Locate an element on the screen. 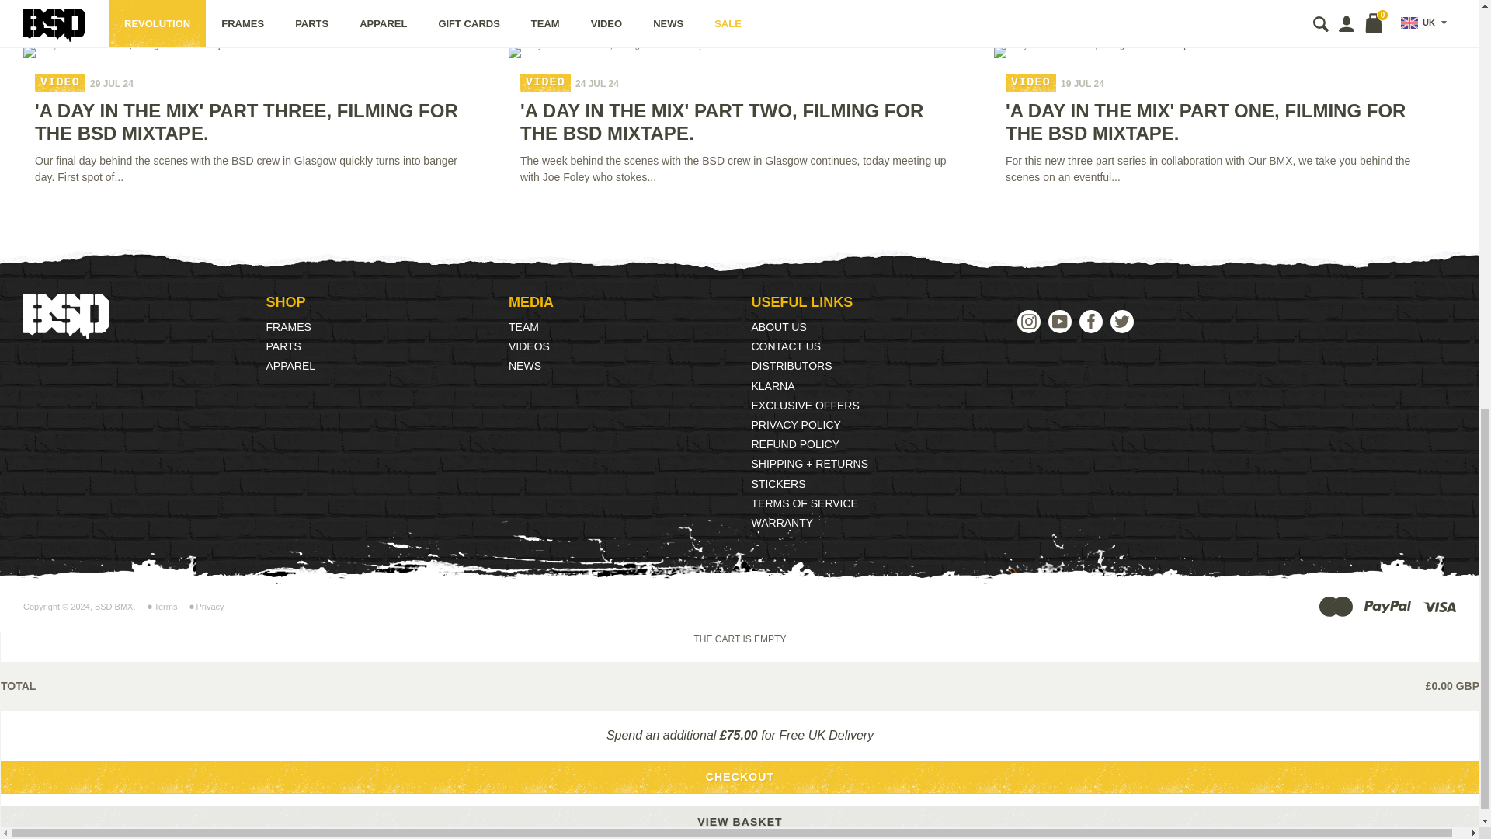 Image resolution: width=1491 pixels, height=839 pixels. BSD BMX on Instagram is located at coordinates (1028, 321).